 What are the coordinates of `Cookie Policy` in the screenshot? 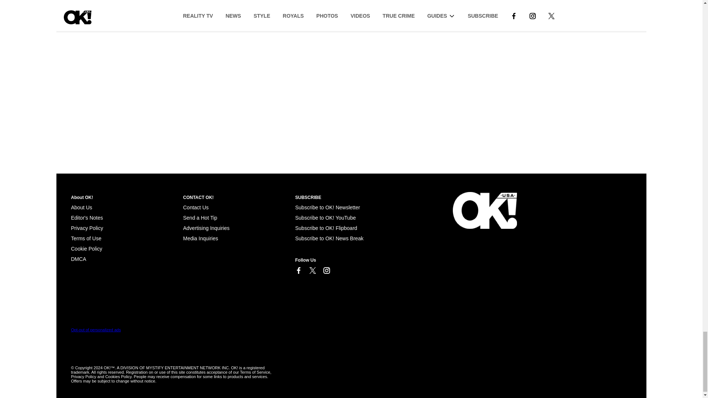 It's located at (78, 259).